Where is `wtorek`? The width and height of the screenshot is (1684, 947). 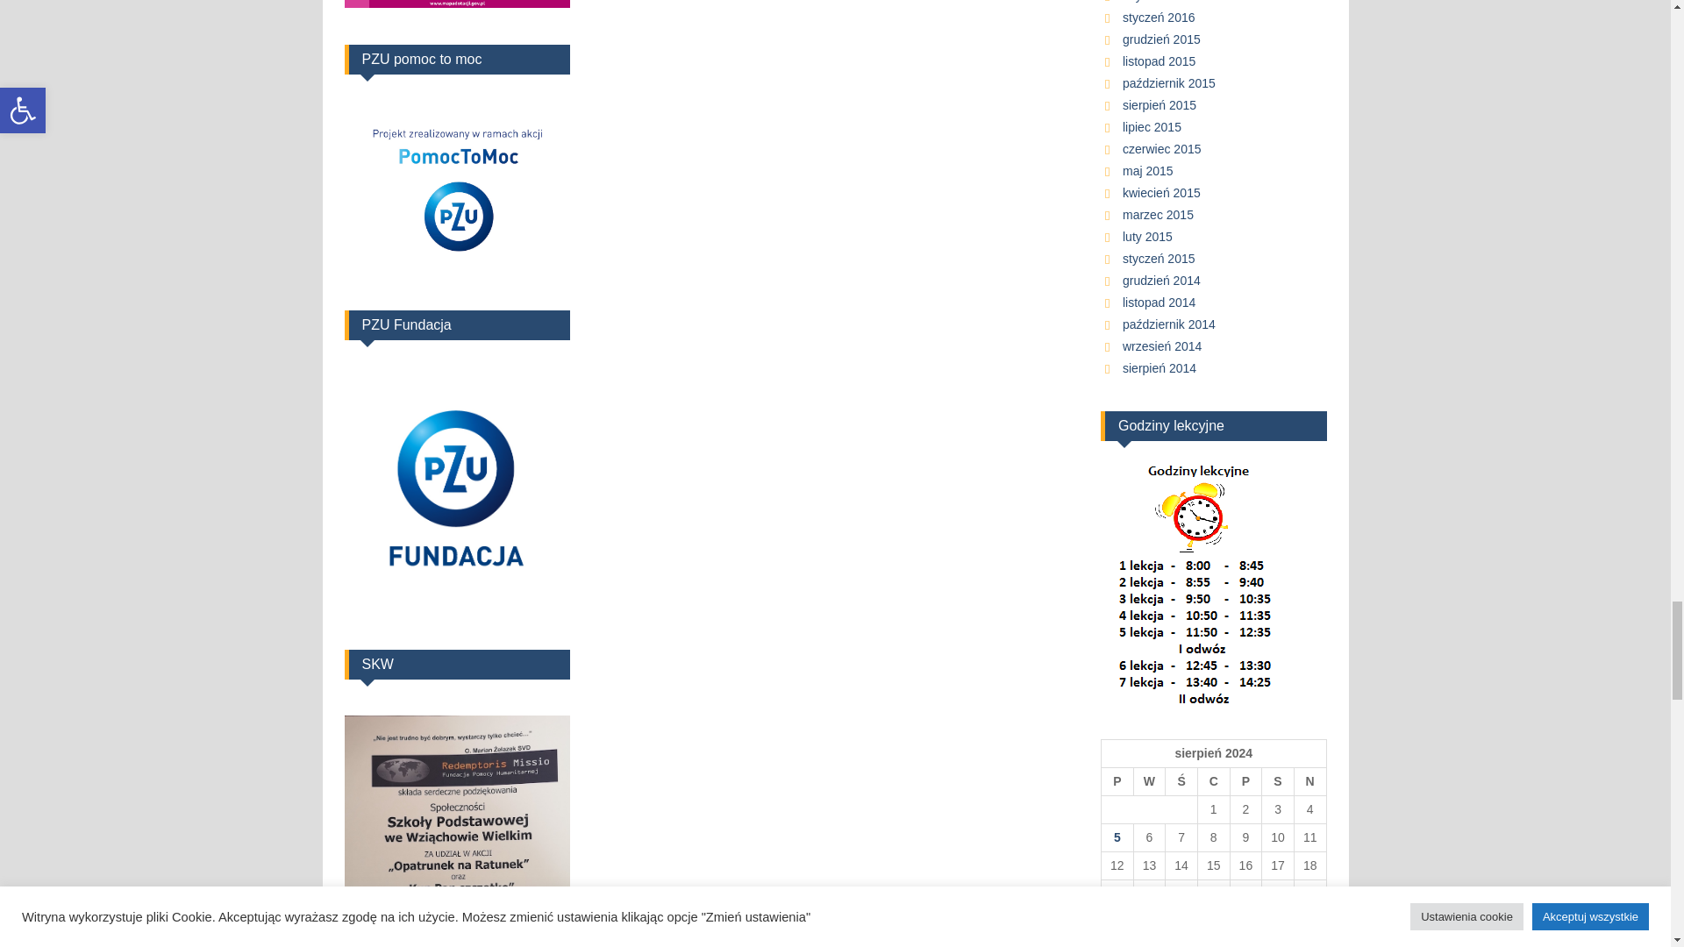 wtorek is located at coordinates (1149, 780).